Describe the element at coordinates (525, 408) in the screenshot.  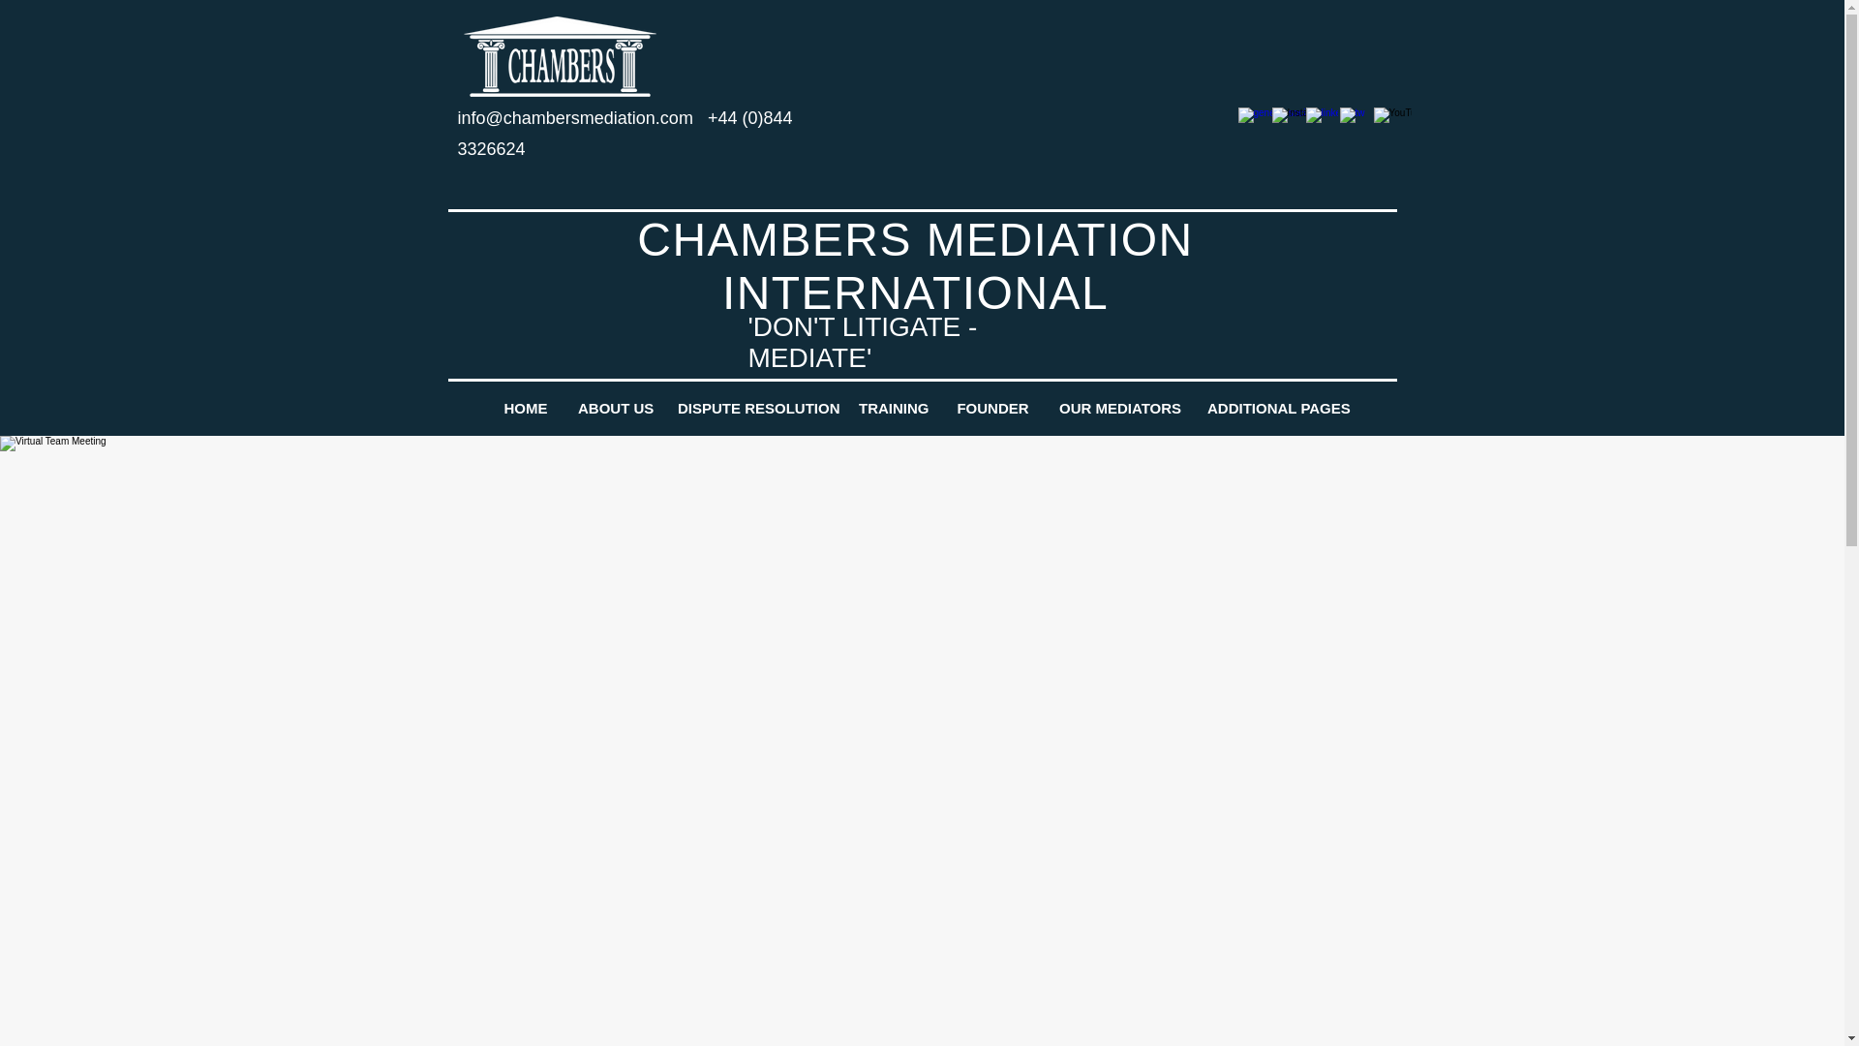
I see `HOME` at that location.